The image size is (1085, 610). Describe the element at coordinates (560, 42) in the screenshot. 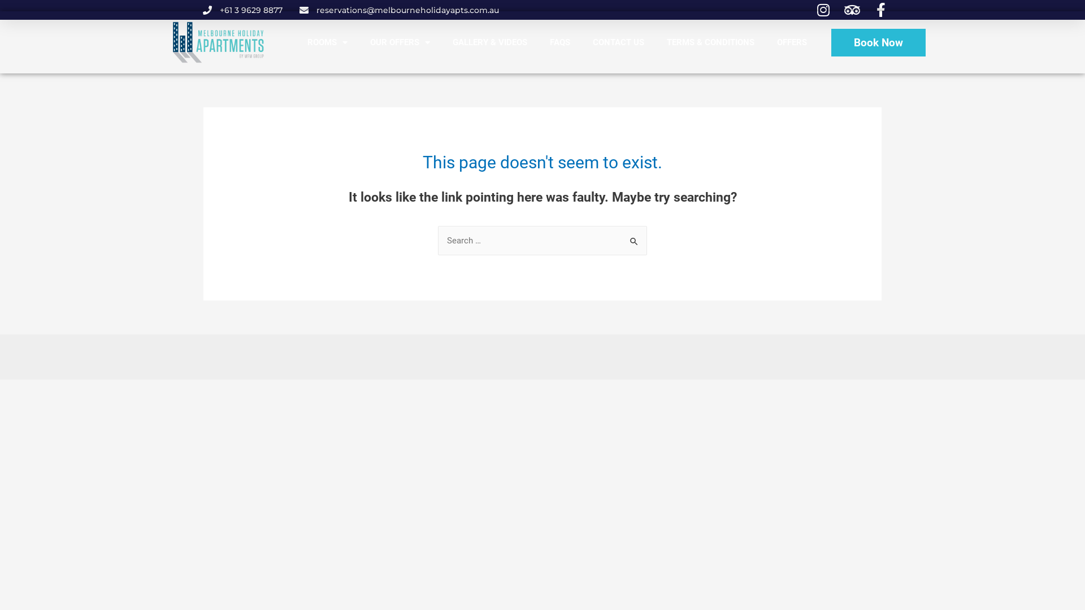

I see `FAQS` at that location.